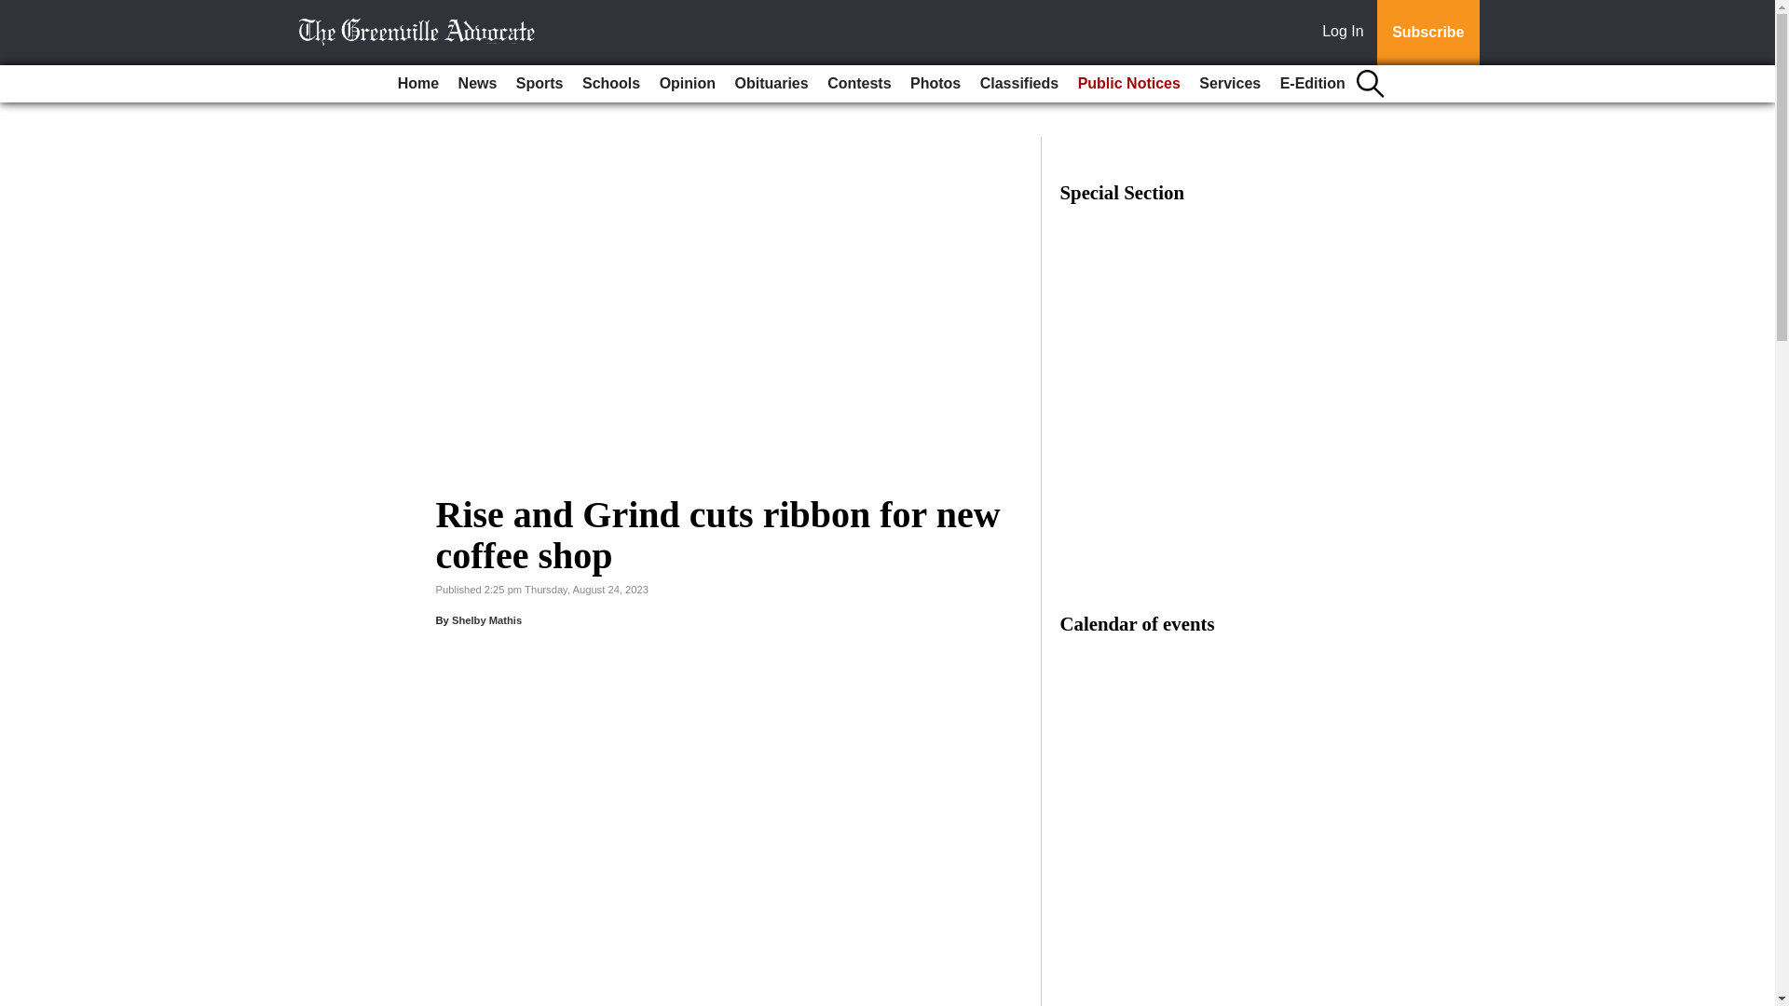 The height and width of the screenshot is (1006, 1789). Describe the element at coordinates (539, 84) in the screenshot. I see `Sports` at that location.